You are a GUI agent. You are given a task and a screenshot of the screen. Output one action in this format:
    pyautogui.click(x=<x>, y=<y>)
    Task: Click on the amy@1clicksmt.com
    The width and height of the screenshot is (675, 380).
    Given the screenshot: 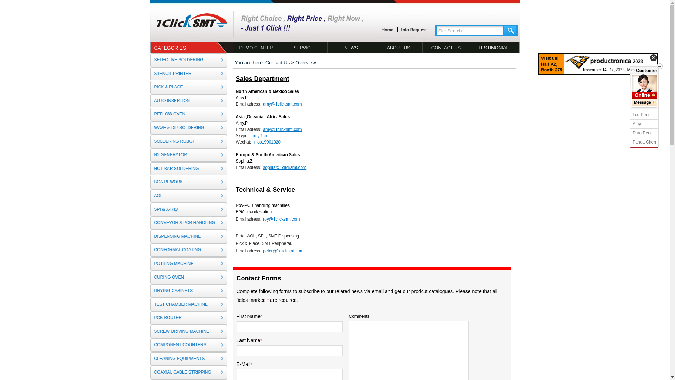 What is the action you would take?
    pyautogui.click(x=281, y=129)
    